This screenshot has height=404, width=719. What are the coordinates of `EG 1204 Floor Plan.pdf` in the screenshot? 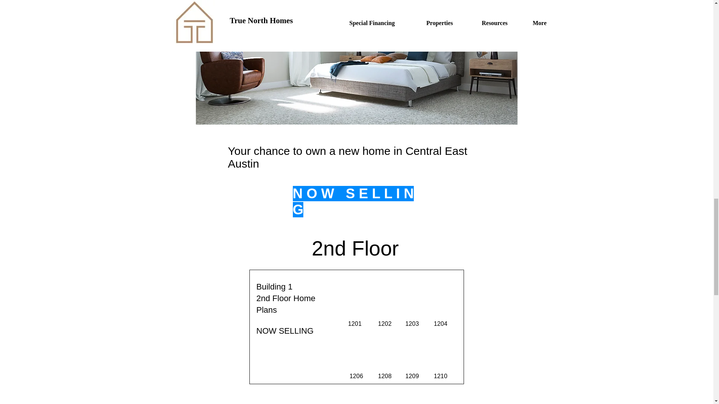 It's located at (442, 295).